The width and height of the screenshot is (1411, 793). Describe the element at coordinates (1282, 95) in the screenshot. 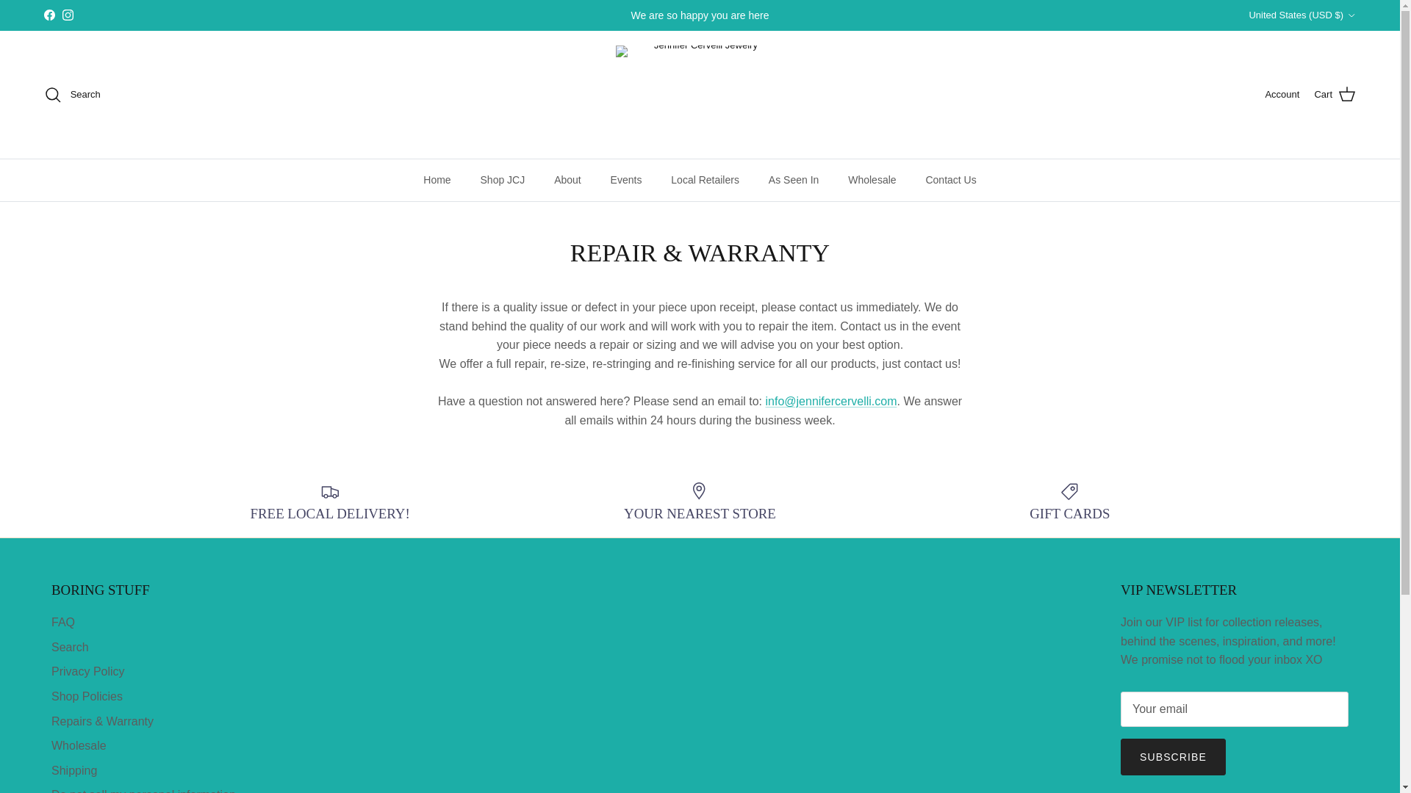

I see `Account` at that location.